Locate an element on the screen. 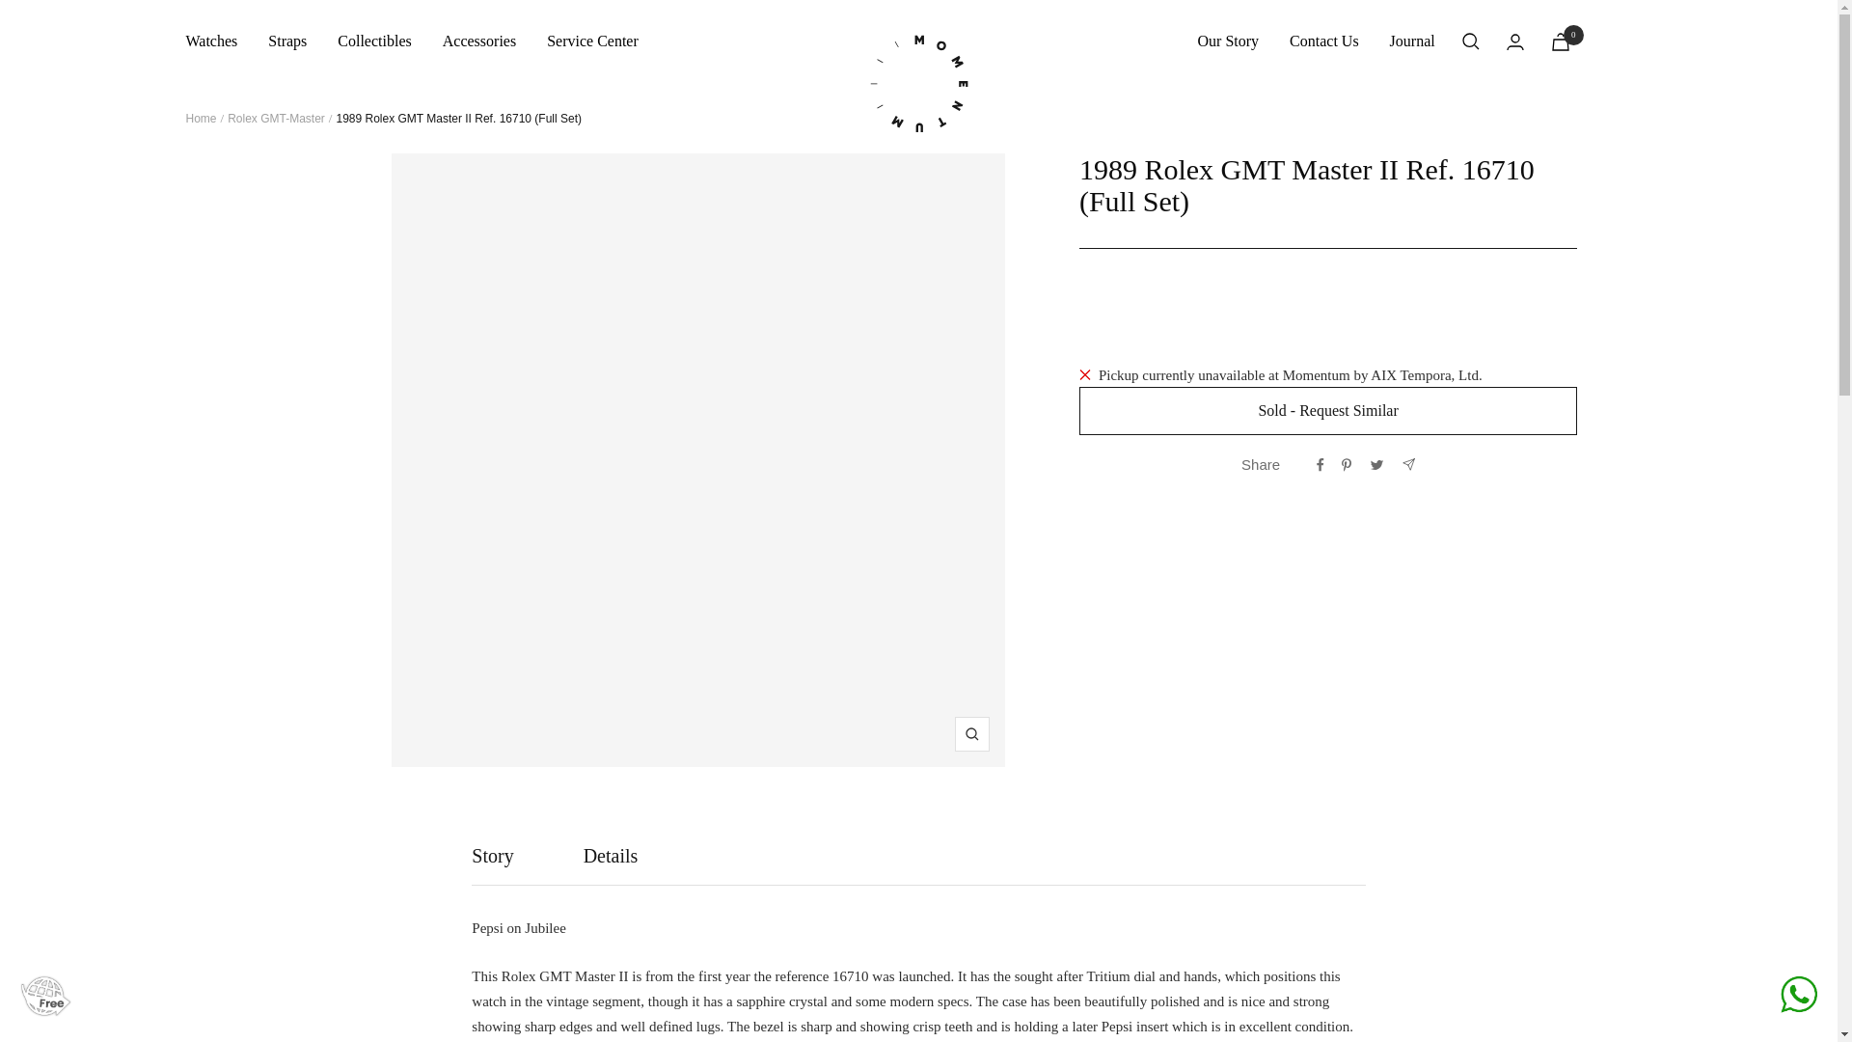 This screenshot has width=1852, height=1042. Collectibles is located at coordinates (1412, 41).